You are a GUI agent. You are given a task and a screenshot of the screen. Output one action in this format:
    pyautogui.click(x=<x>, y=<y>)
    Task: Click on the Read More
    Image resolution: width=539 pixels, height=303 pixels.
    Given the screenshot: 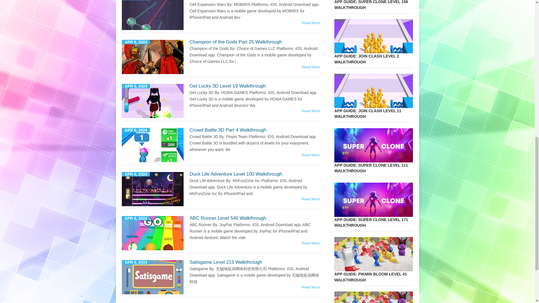 What is the action you would take?
    pyautogui.click(x=310, y=23)
    